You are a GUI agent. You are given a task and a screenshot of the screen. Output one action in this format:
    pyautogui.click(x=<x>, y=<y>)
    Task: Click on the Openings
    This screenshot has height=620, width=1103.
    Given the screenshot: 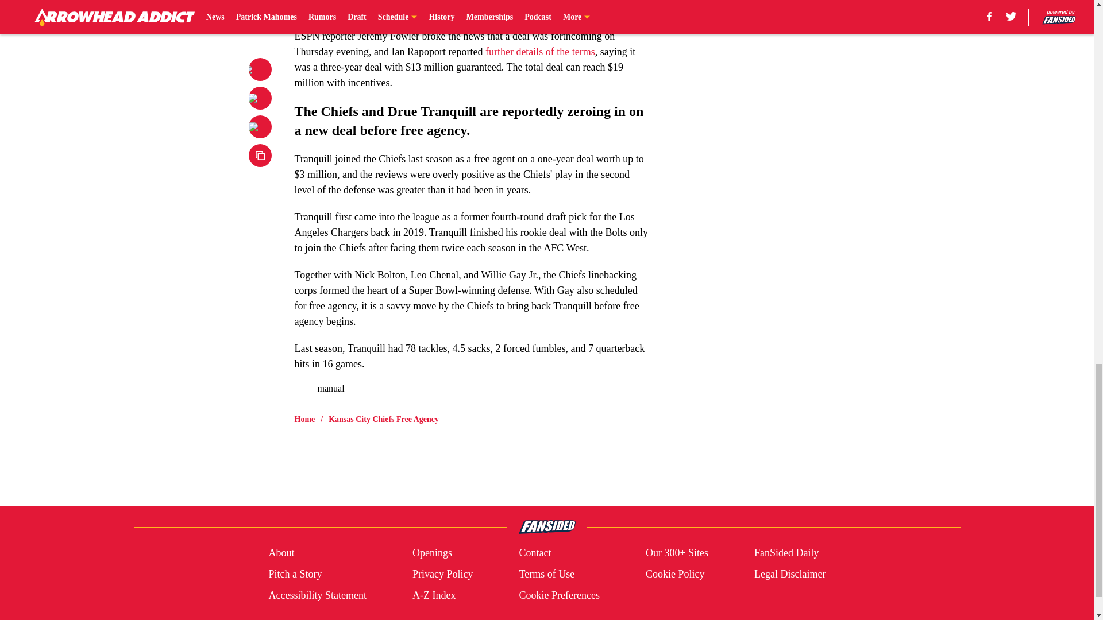 What is the action you would take?
    pyautogui.click(x=432, y=553)
    